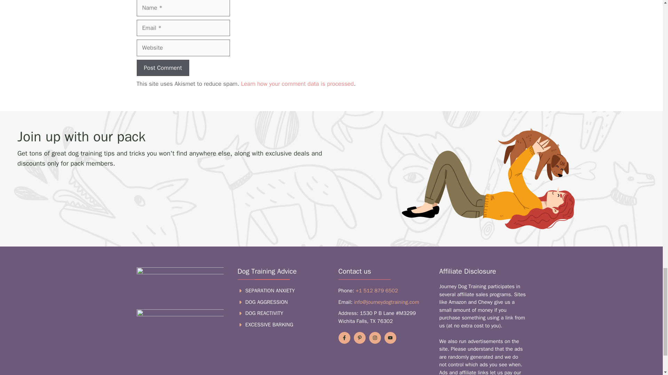 The width and height of the screenshot is (668, 375). What do you see at coordinates (267, 302) in the screenshot?
I see `DOG AGGRESSION` at bounding box center [267, 302].